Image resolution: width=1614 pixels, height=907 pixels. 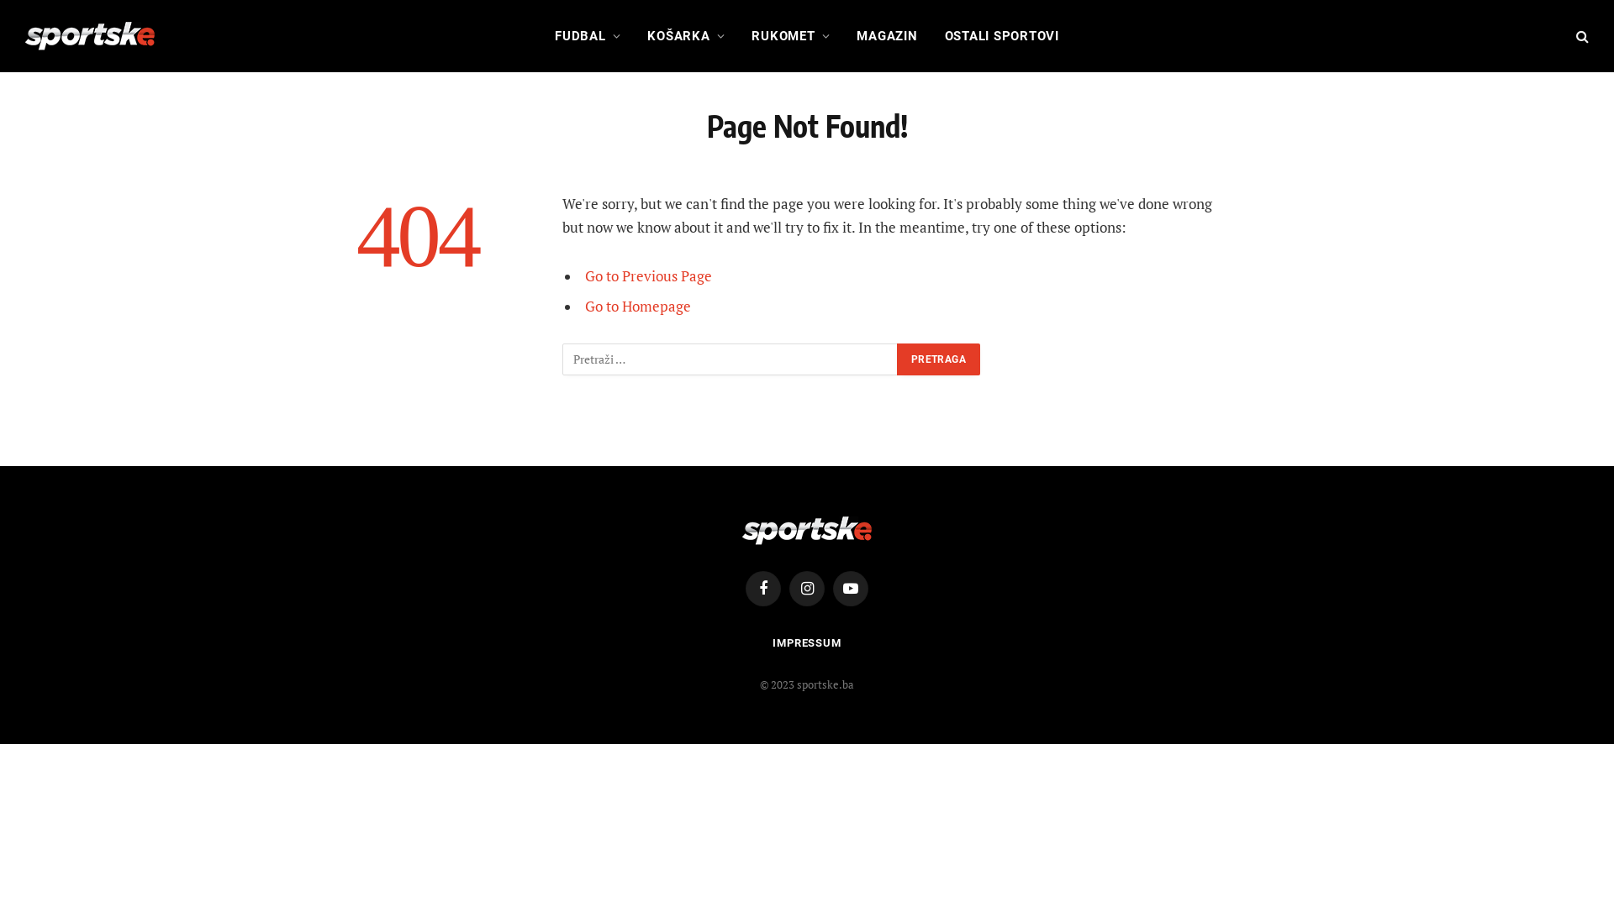 What do you see at coordinates (638, 307) in the screenshot?
I see `Go to Homepage` at bounding box center [638, 307].